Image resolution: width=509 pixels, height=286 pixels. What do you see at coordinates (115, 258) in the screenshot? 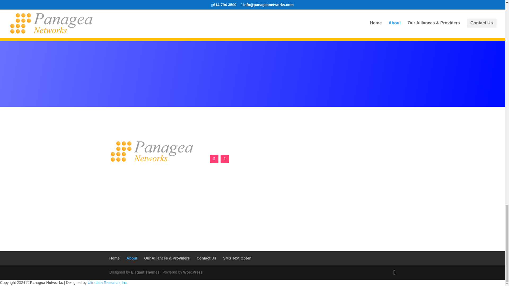
I see `Home` at bounding box center [115, 258].